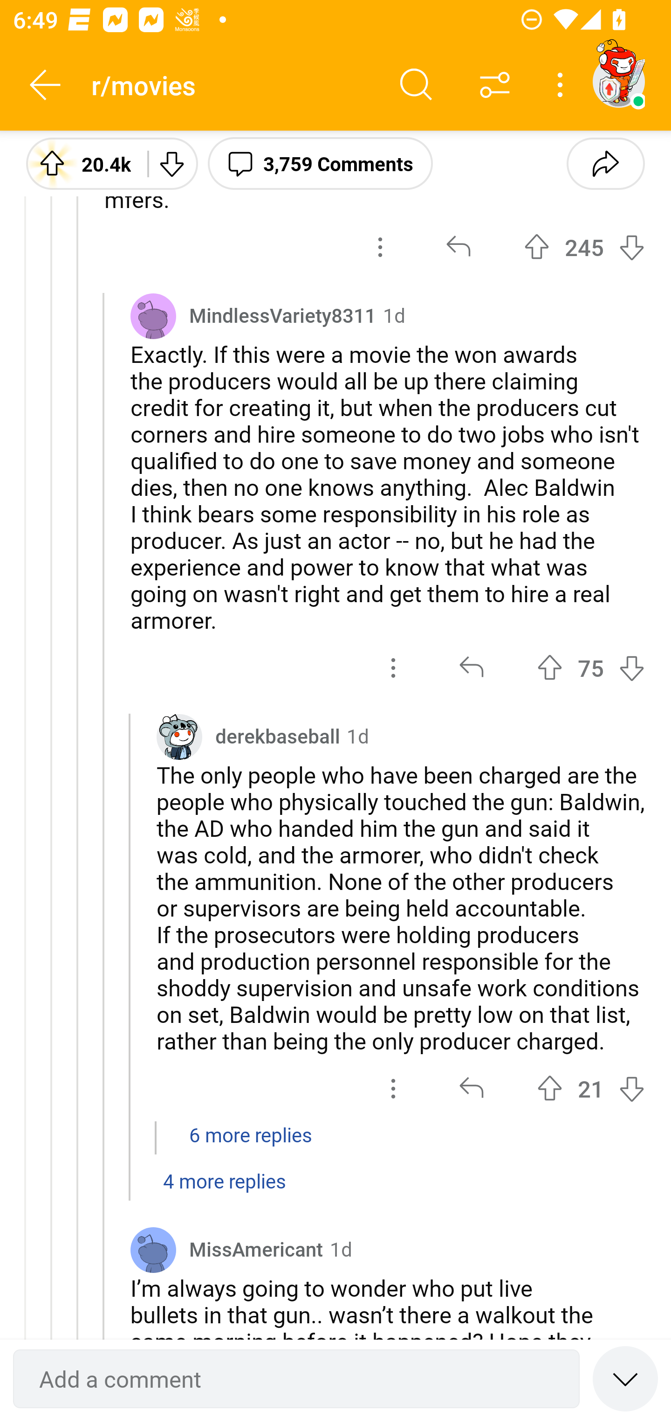  I want to click on Share, so click(605, 163).